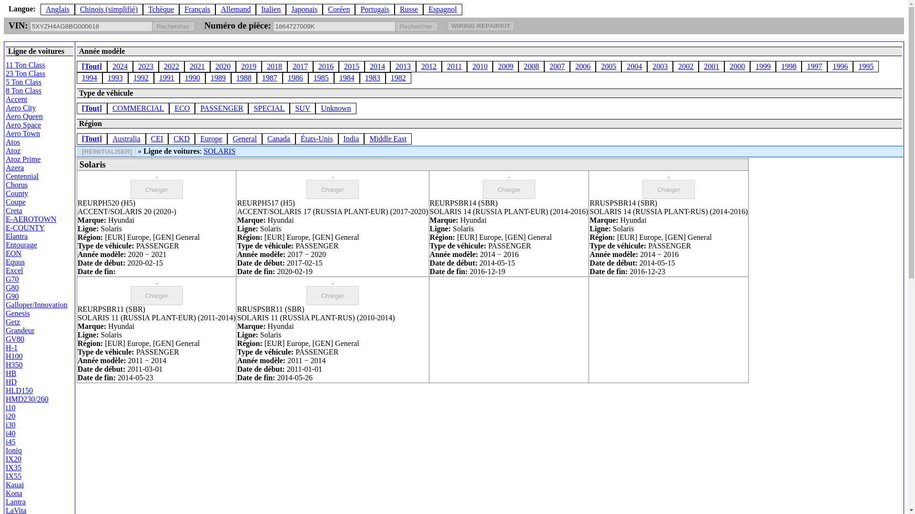 This screenshot has width=915, height=514. Describe the element at coordinates (235, 9) in the screenshot. I see `Allemand` at that location.